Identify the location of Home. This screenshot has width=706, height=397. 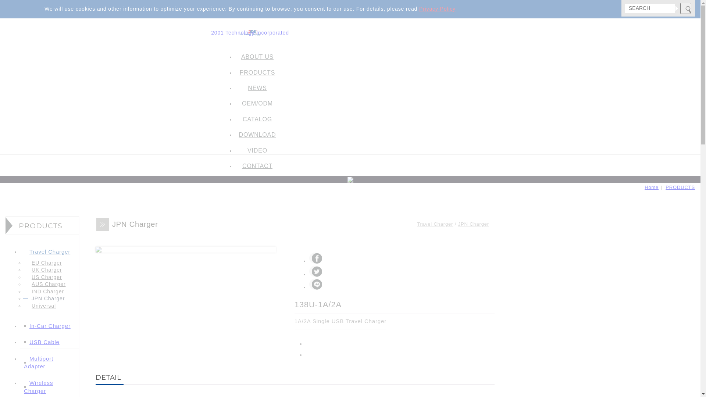
(652, 187).